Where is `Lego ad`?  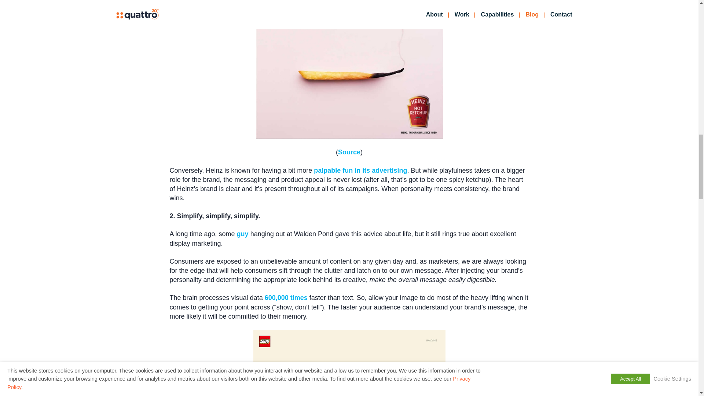
Lego ad is located at coordinates (349, 363).